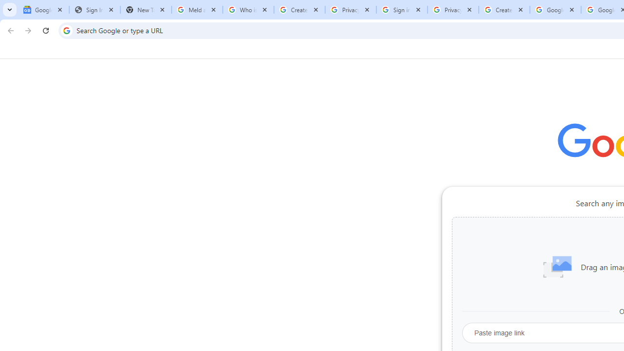 Image resolution: width=624 pixels, height=351 pixels. I want to click on Sign In - USA TODAY, so click(95, 10).